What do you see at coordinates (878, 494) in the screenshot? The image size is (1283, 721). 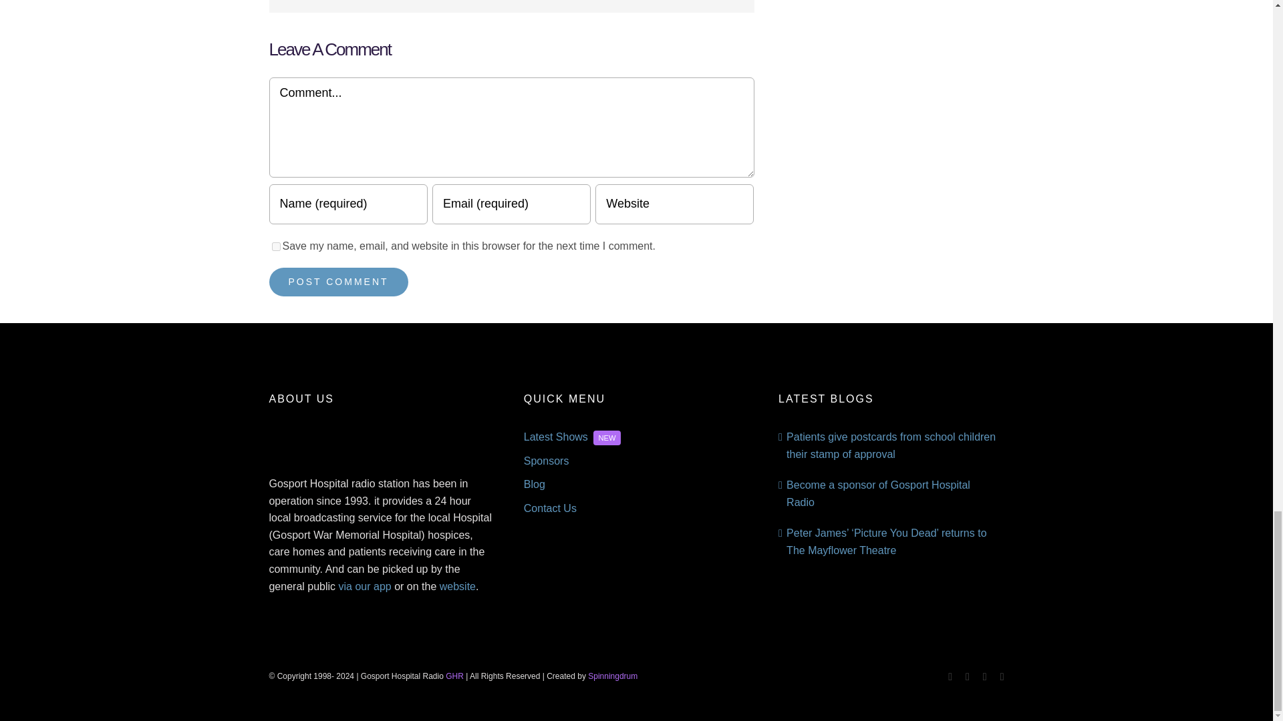 I see `Become a sponsor of Gosport Hospital Radio` at bounding box center [878, 494].